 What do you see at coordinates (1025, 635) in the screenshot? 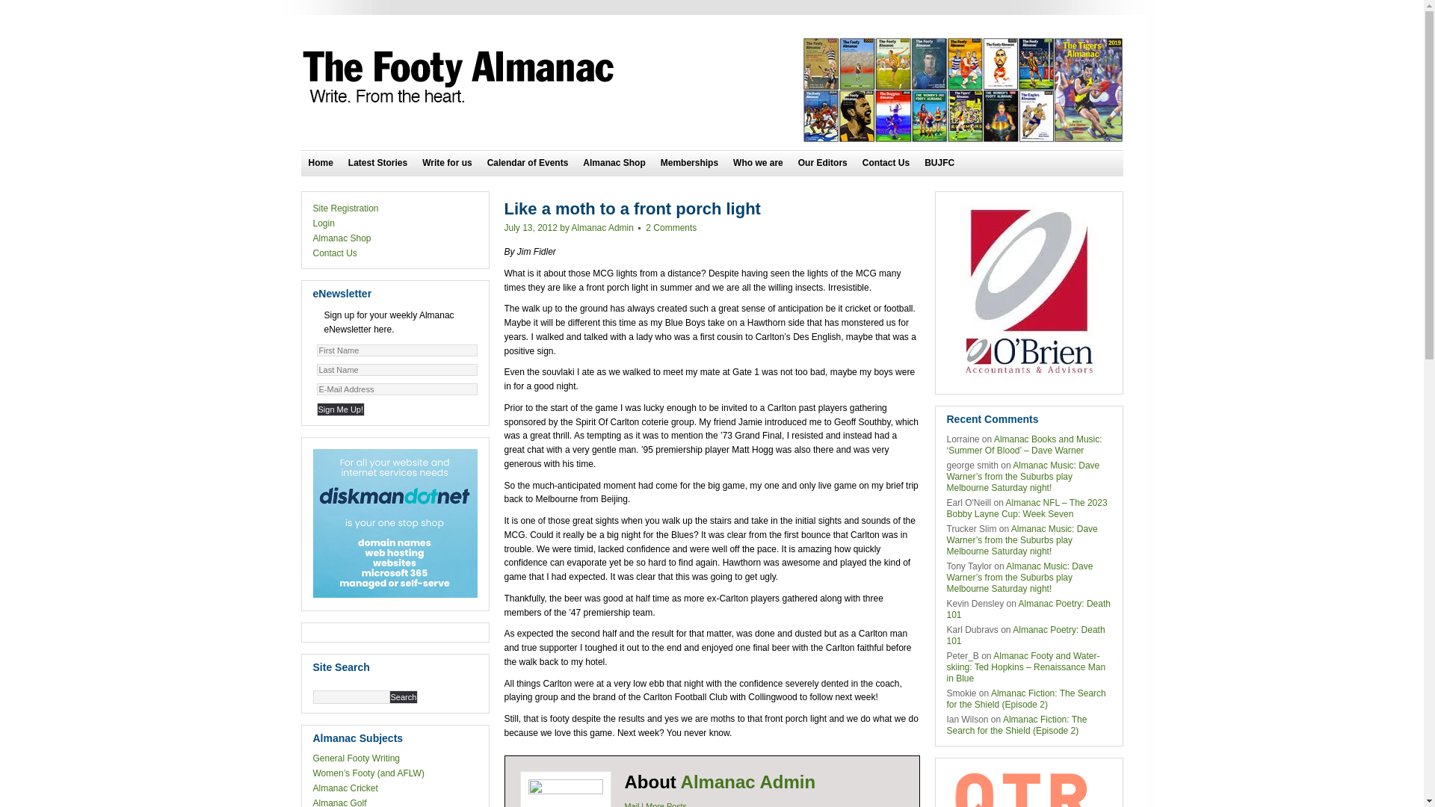
I see `Almanac Poetry: Death 101` at bounding box center [1025, 635].